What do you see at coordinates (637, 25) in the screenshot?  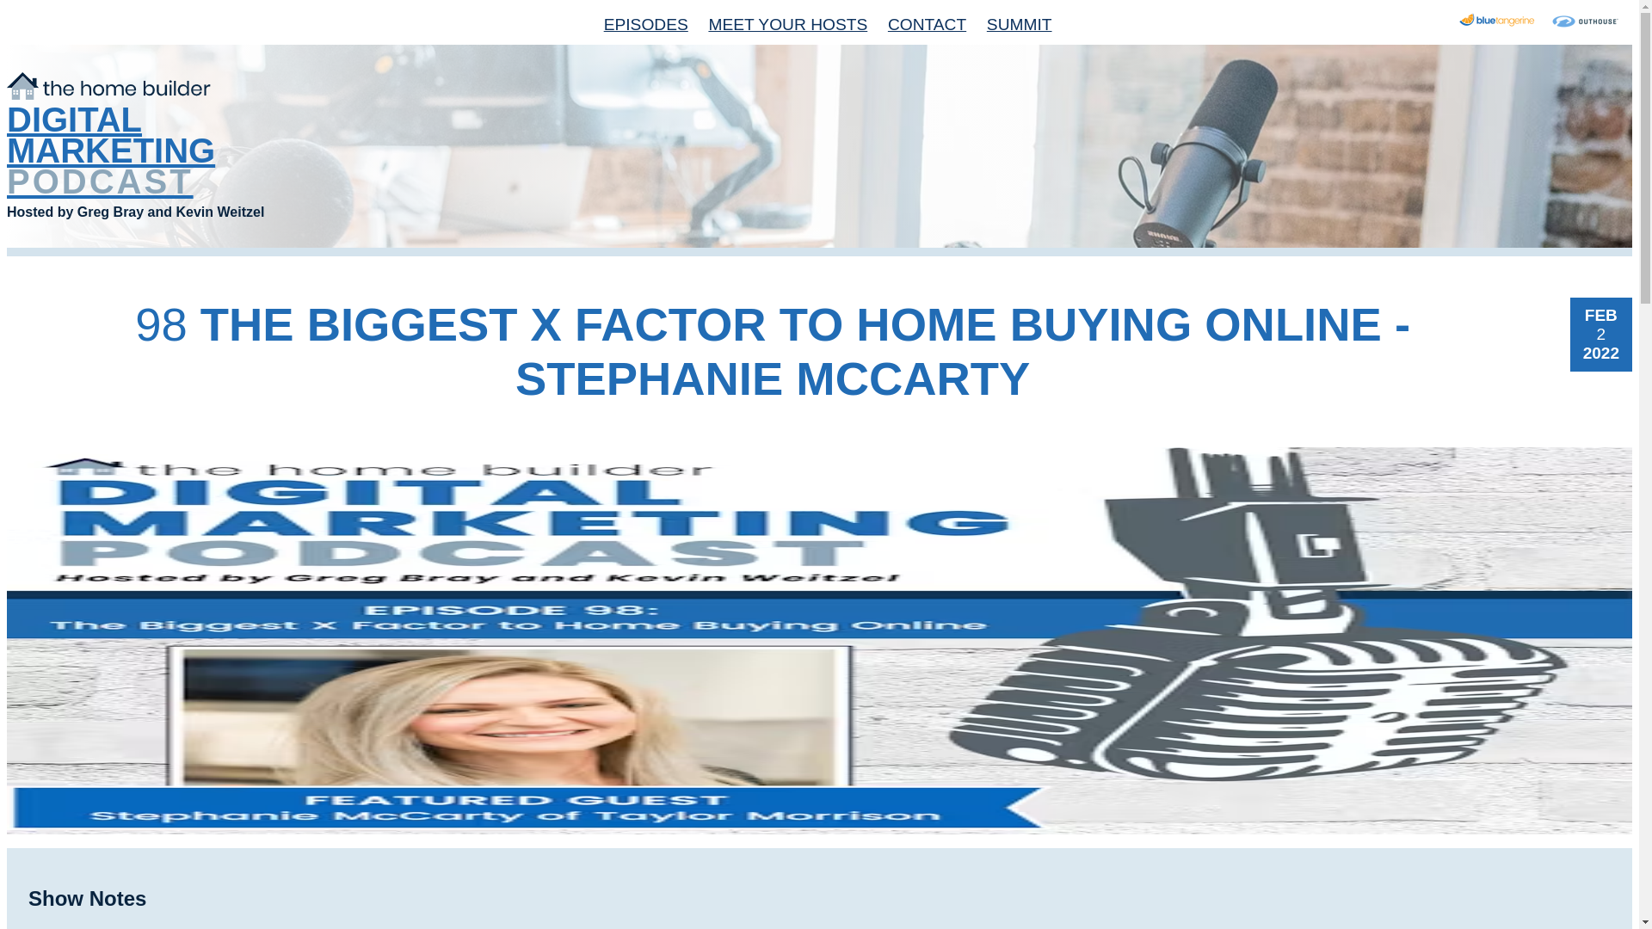 I see `EPISODES` at bounding box center [637, 25].